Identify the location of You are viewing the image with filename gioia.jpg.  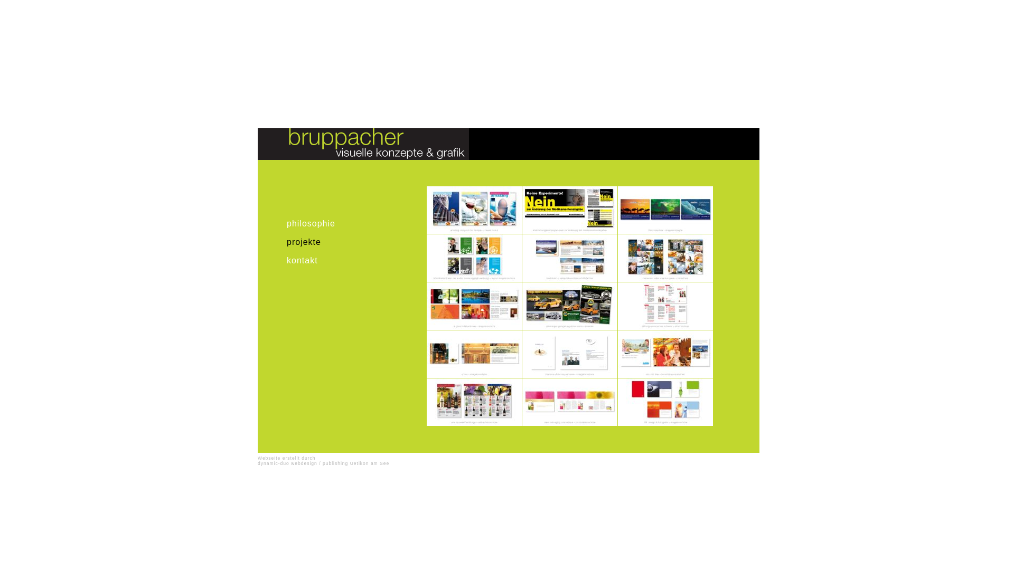
(474, 306).